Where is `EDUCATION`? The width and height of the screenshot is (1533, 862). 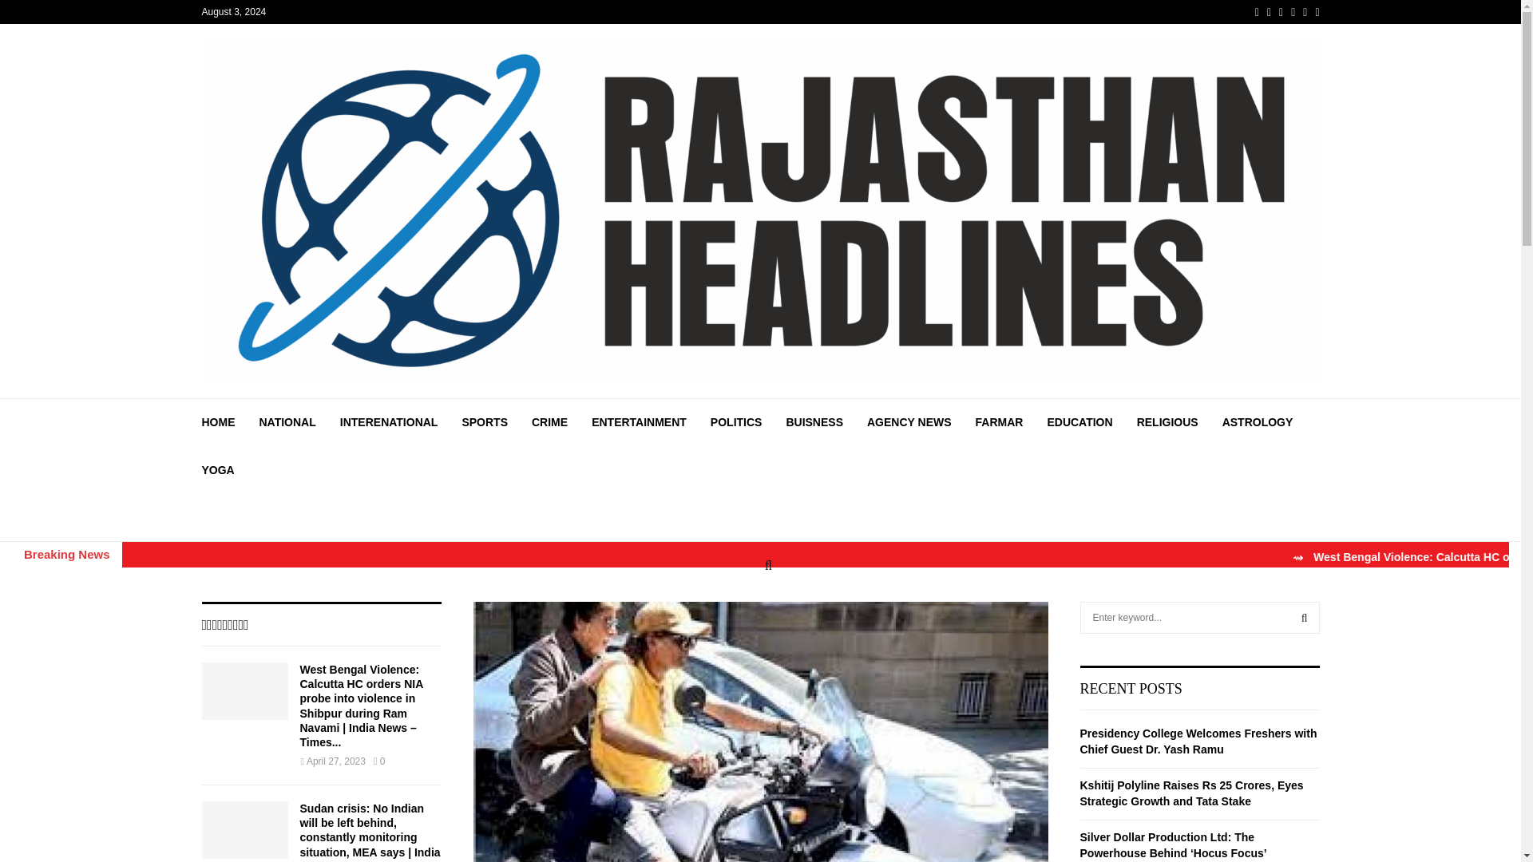 EDUCATION is located at coordinates (1079, 421).